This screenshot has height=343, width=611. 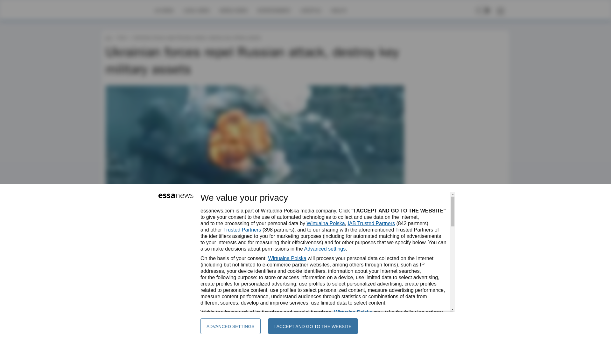 I want to click on Tech, so click(x=122, y=37).